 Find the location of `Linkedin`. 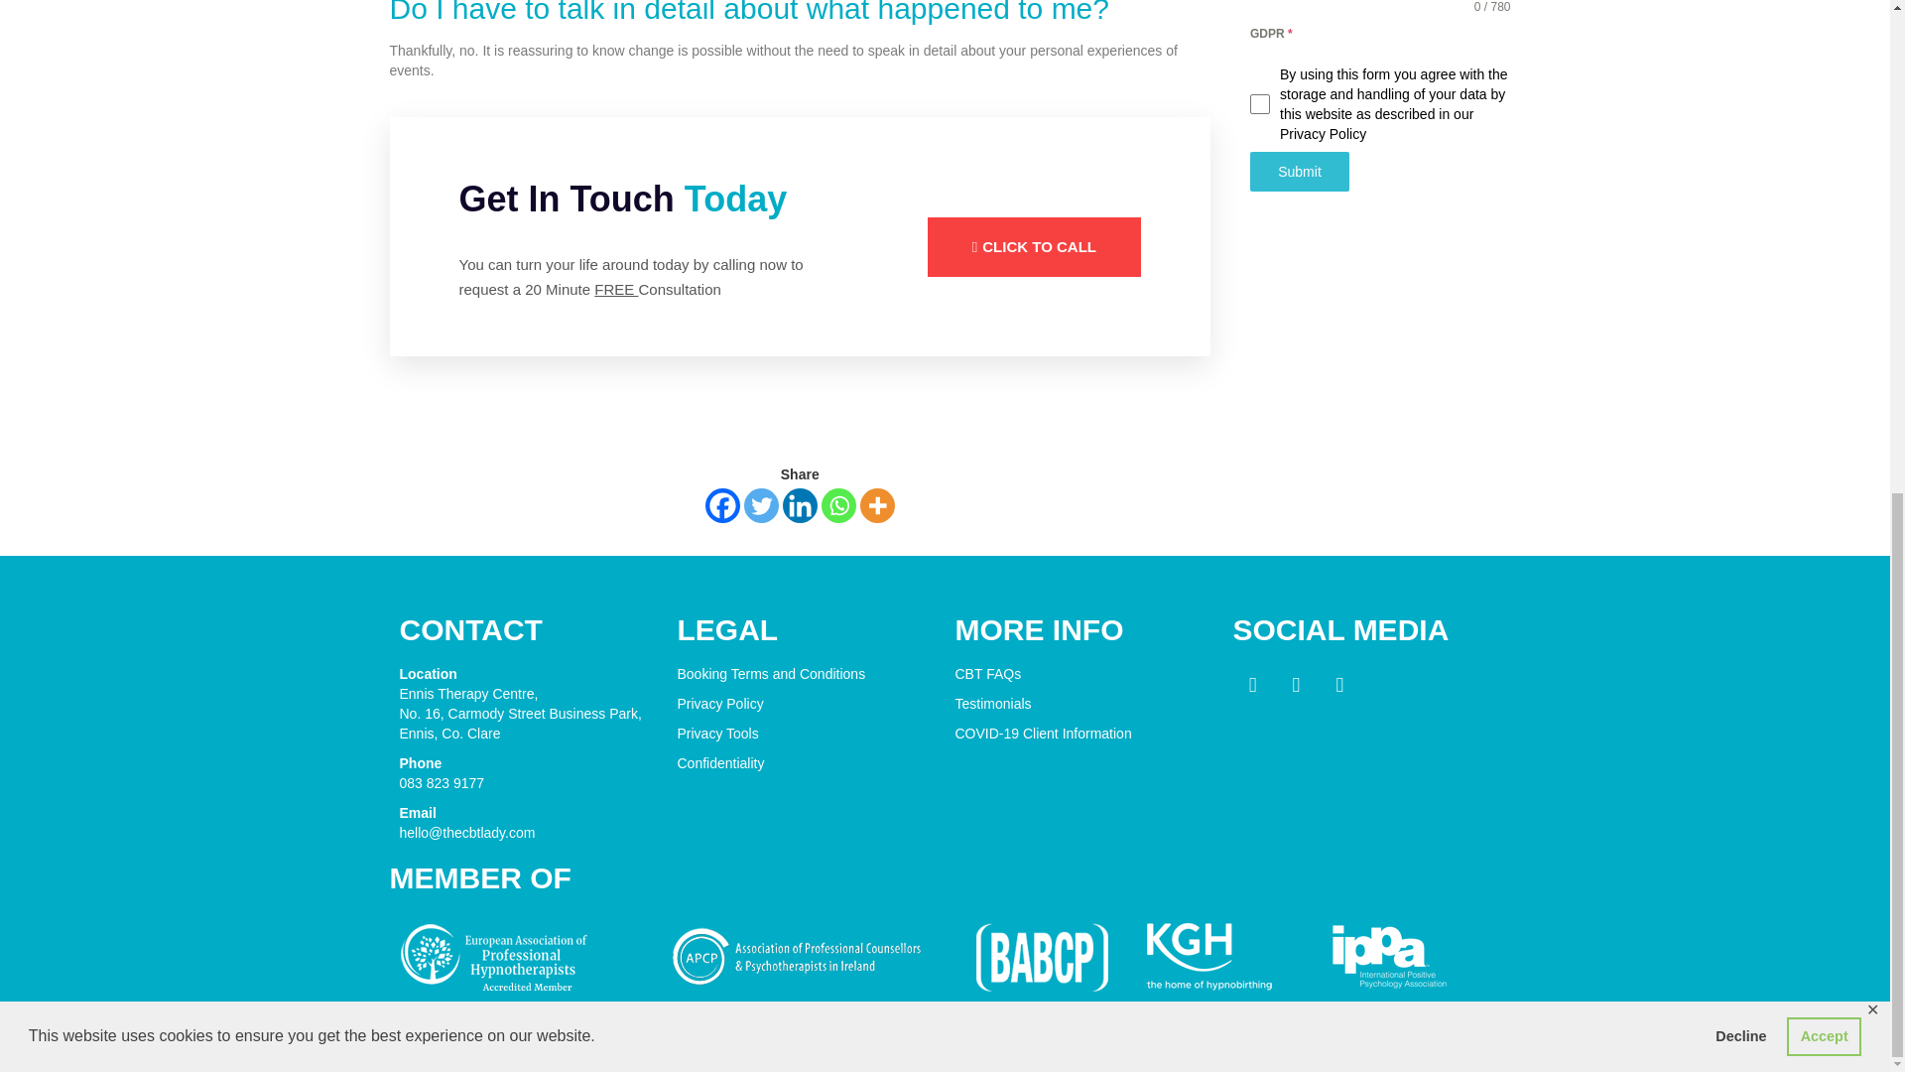

Linkedin is located at coordinates (800, 506).